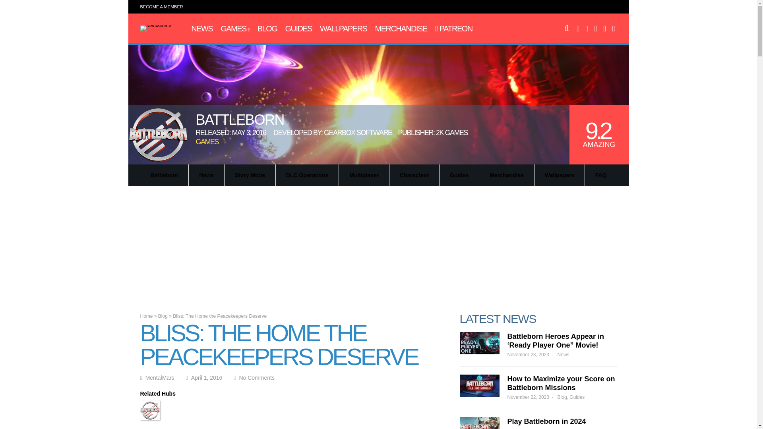 The image size is (763, 429). What do you see at coordinates (202, 29) in the screenshot?
I see `News` at bounding box center [202, 29].